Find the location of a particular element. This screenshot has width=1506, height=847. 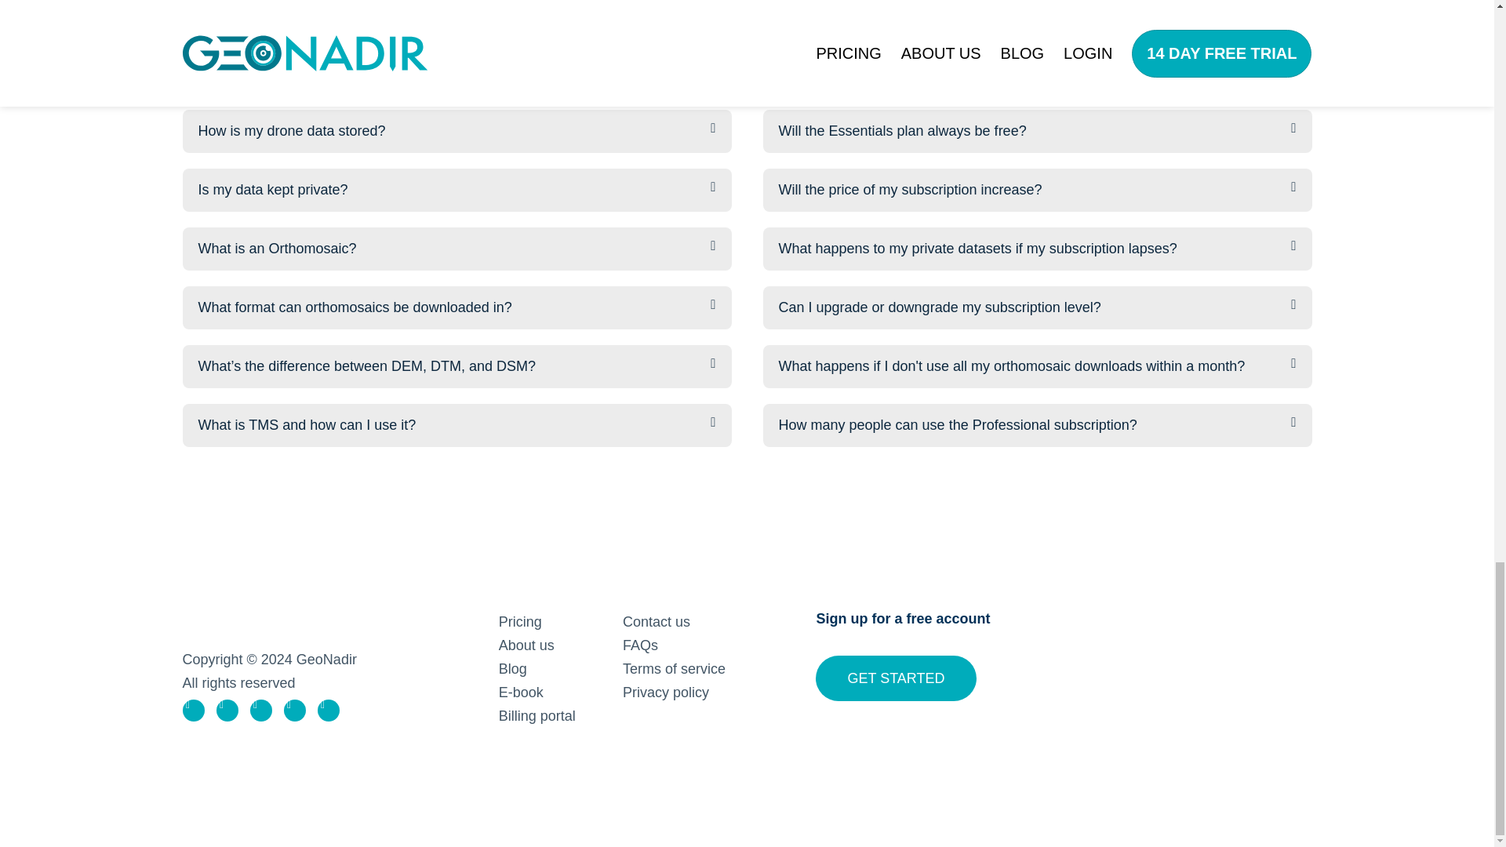

What is an Orthomosaic? is located at coordinates (276, 248).